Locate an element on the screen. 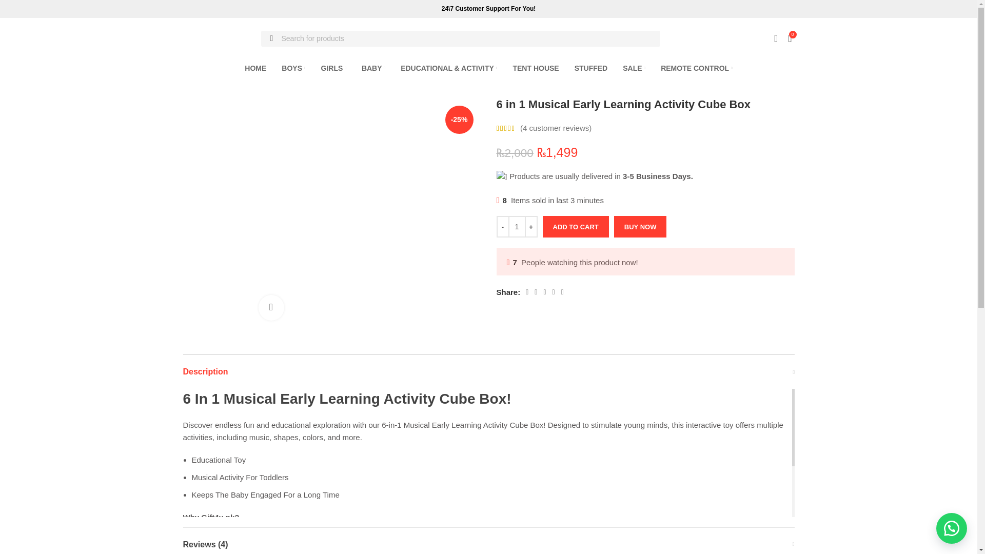 The image size is (985, 554). BOYS is located at coordinates (293, 68).